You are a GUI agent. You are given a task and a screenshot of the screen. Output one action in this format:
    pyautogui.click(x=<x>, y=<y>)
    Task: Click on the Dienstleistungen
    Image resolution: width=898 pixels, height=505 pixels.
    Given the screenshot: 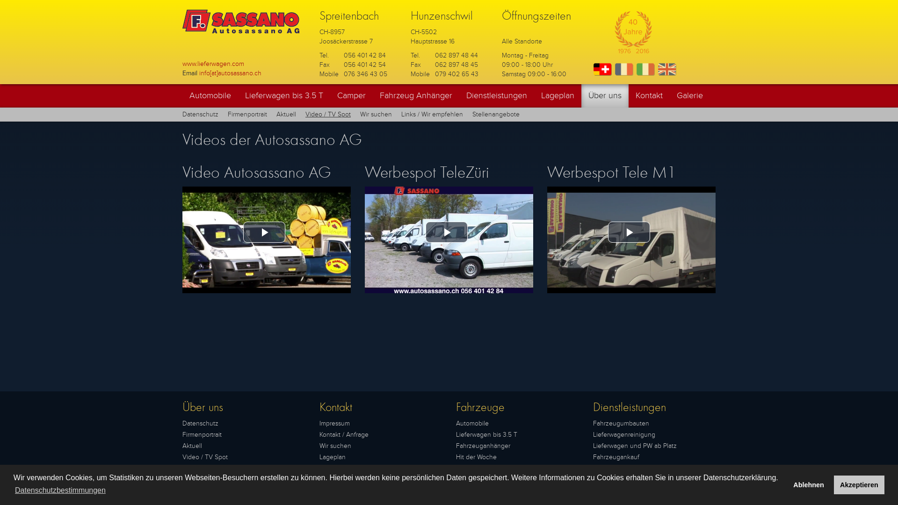 What is the action you would take?
    pyautogui.click(x=497, y=96)
    